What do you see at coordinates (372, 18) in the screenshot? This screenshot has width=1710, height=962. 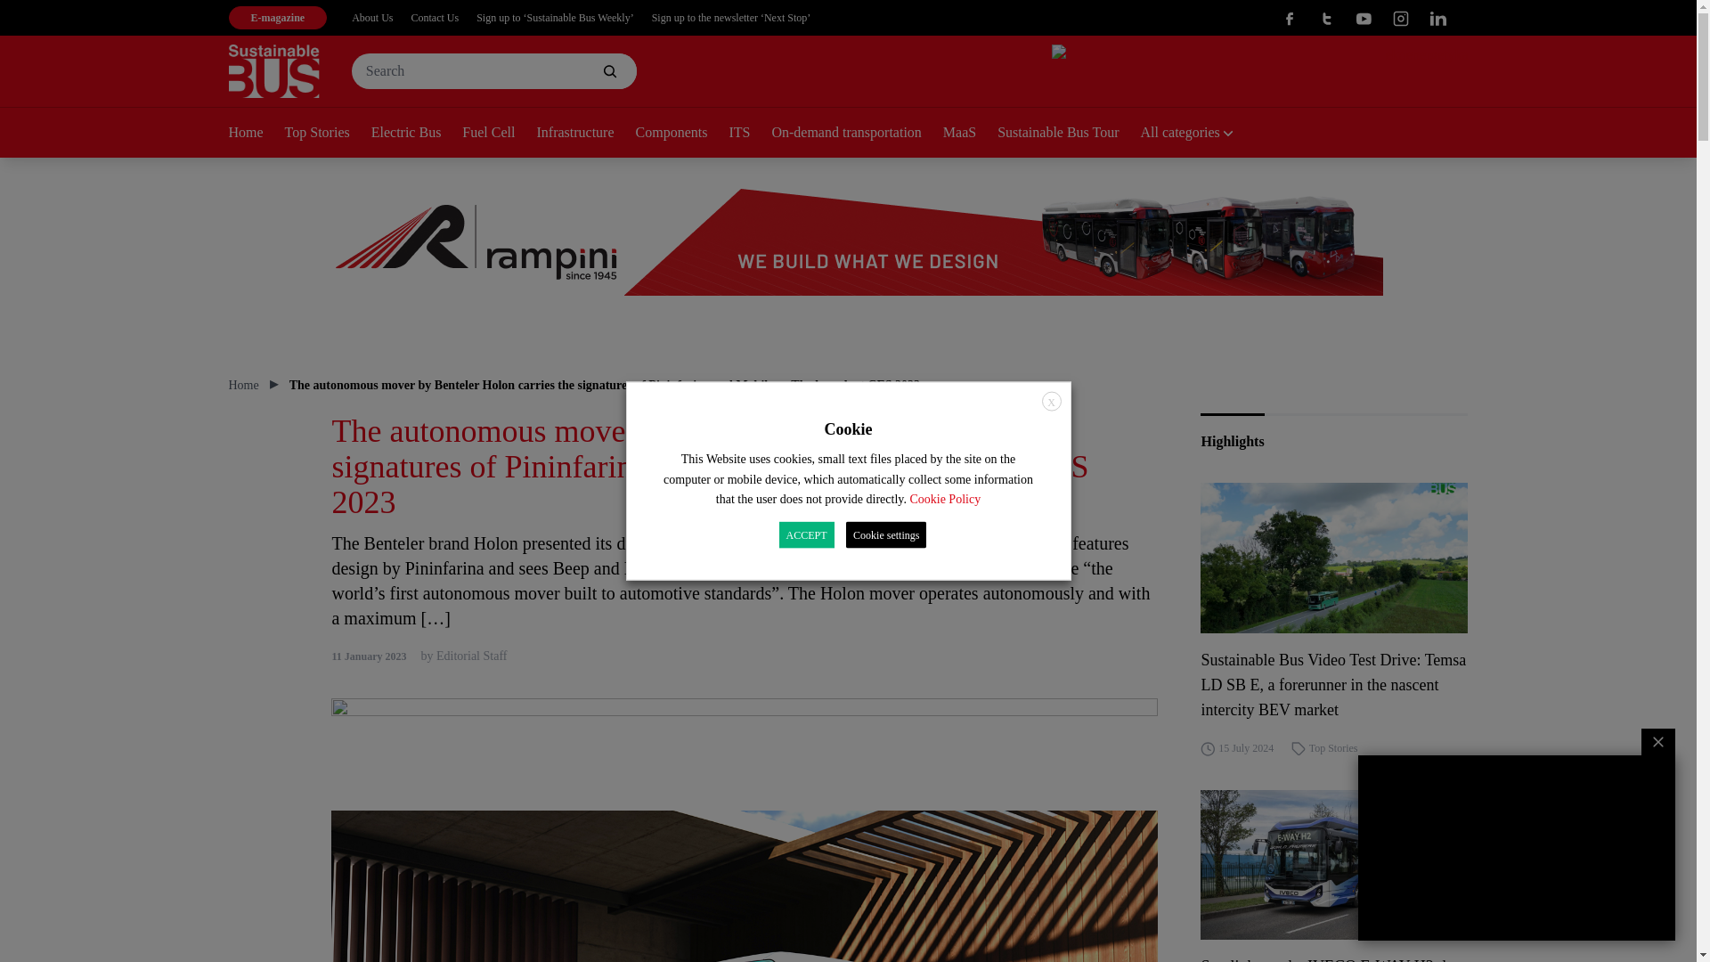 I see `About Us` at bounding box center [372, 18].